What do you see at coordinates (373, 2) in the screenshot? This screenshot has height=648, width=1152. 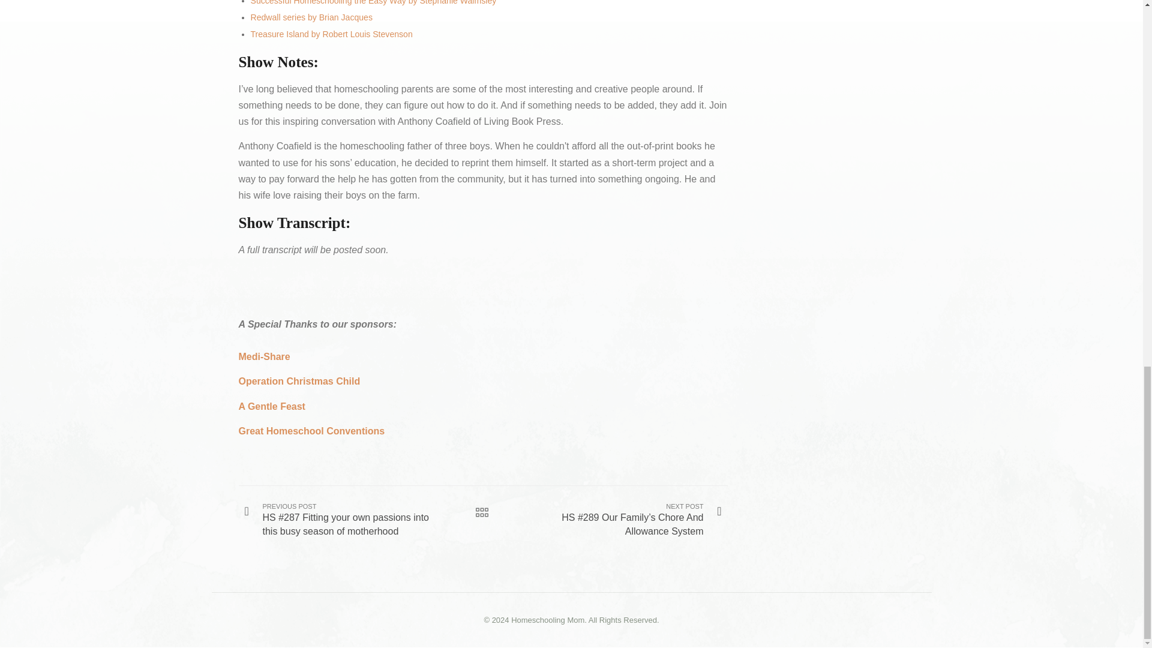 I see `Successful Homeschooling the Easy Way by Stephanie Walmsley` at bounding box center [373, 2].